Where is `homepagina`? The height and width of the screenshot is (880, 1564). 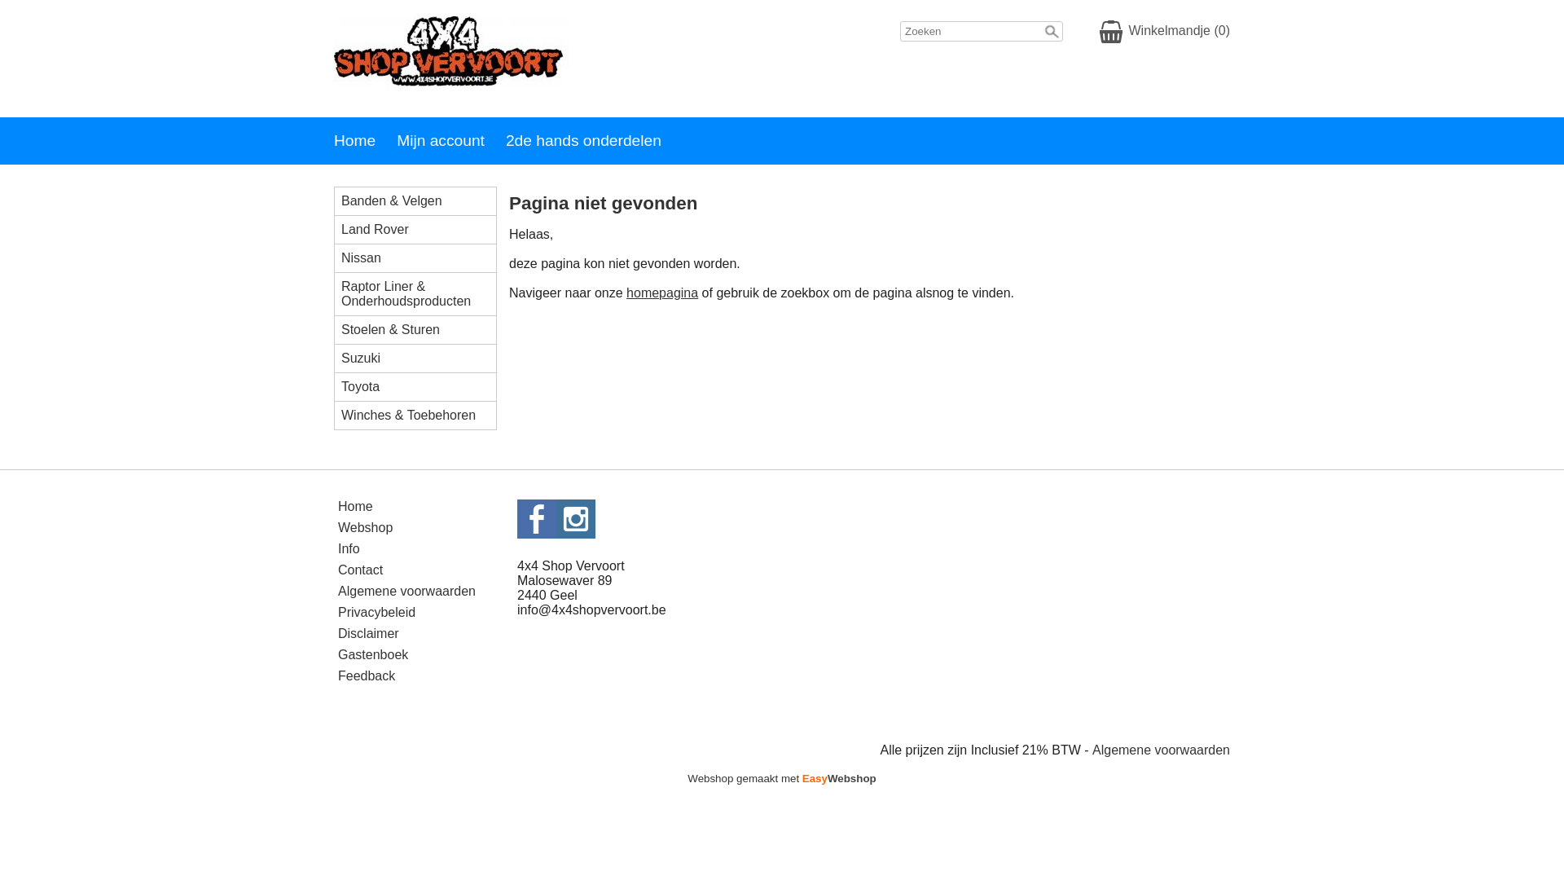
homepagina is located at coordinates (662, 293).